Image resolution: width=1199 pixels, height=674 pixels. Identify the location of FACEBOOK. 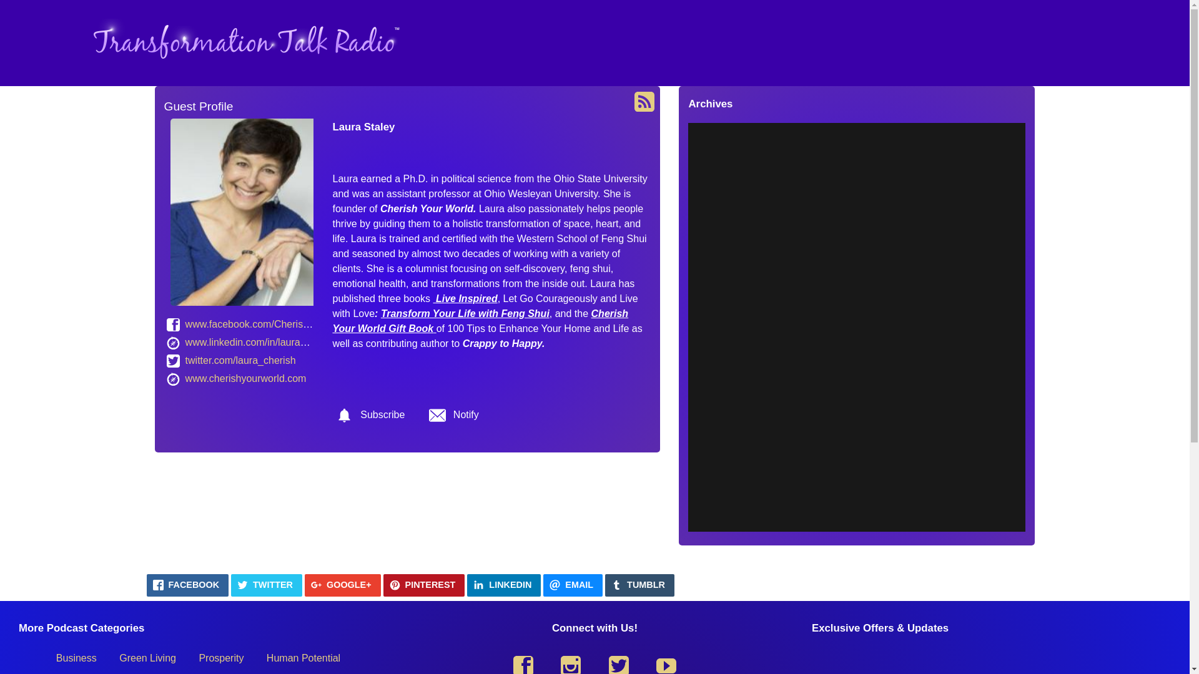
(187, 585).